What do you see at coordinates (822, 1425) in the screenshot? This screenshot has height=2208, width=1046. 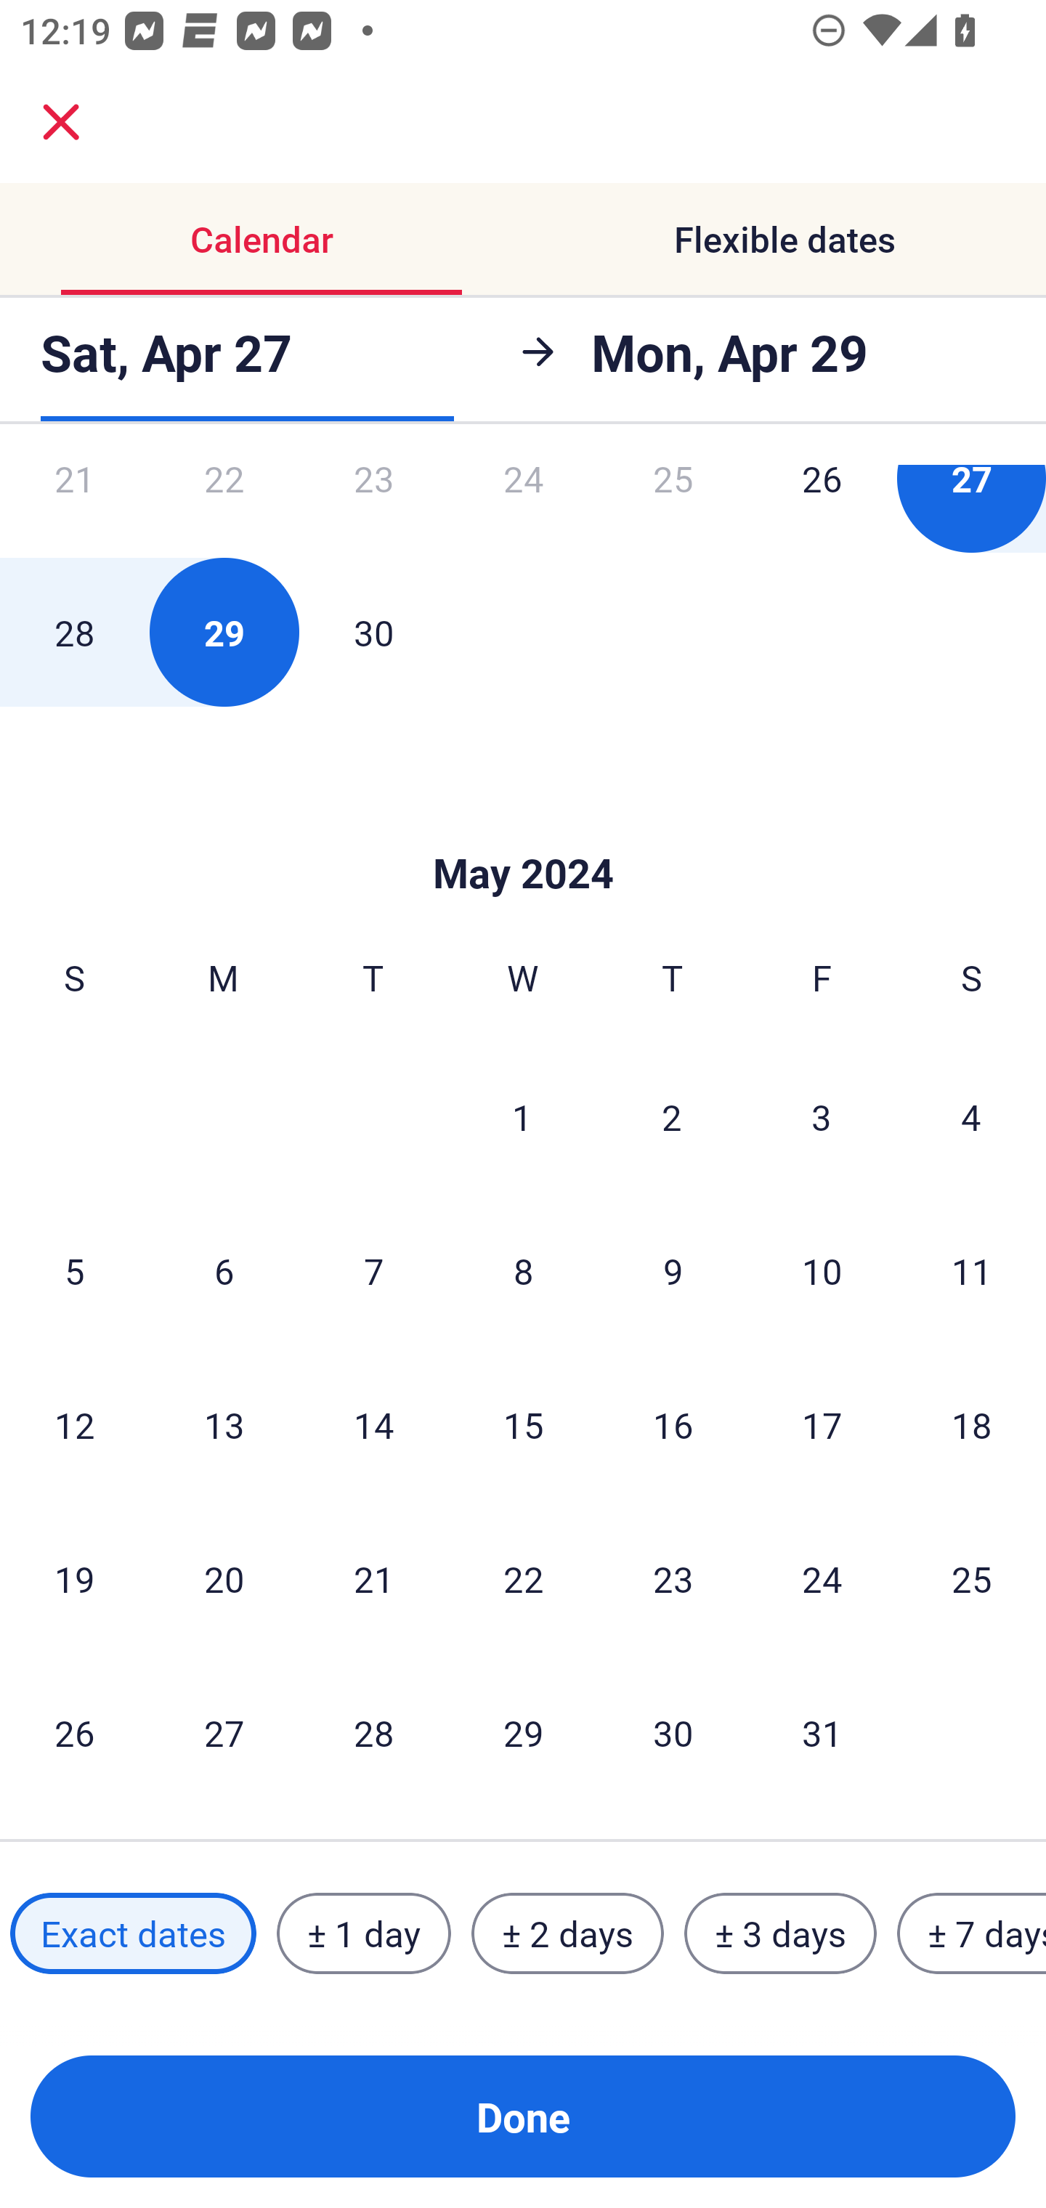 I see `17 Friday, May 17, 2024` at bounding box center [822, 1425].